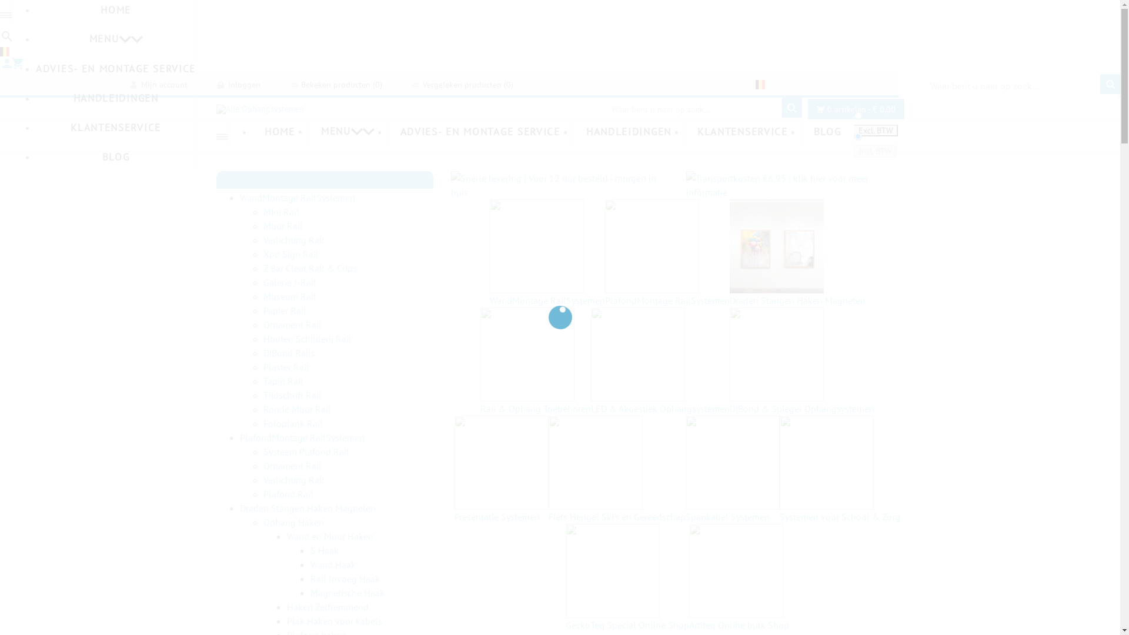 This screenshot has height=635, width=1129. I want to click on Spankabel Systemen, so click(733, 470).